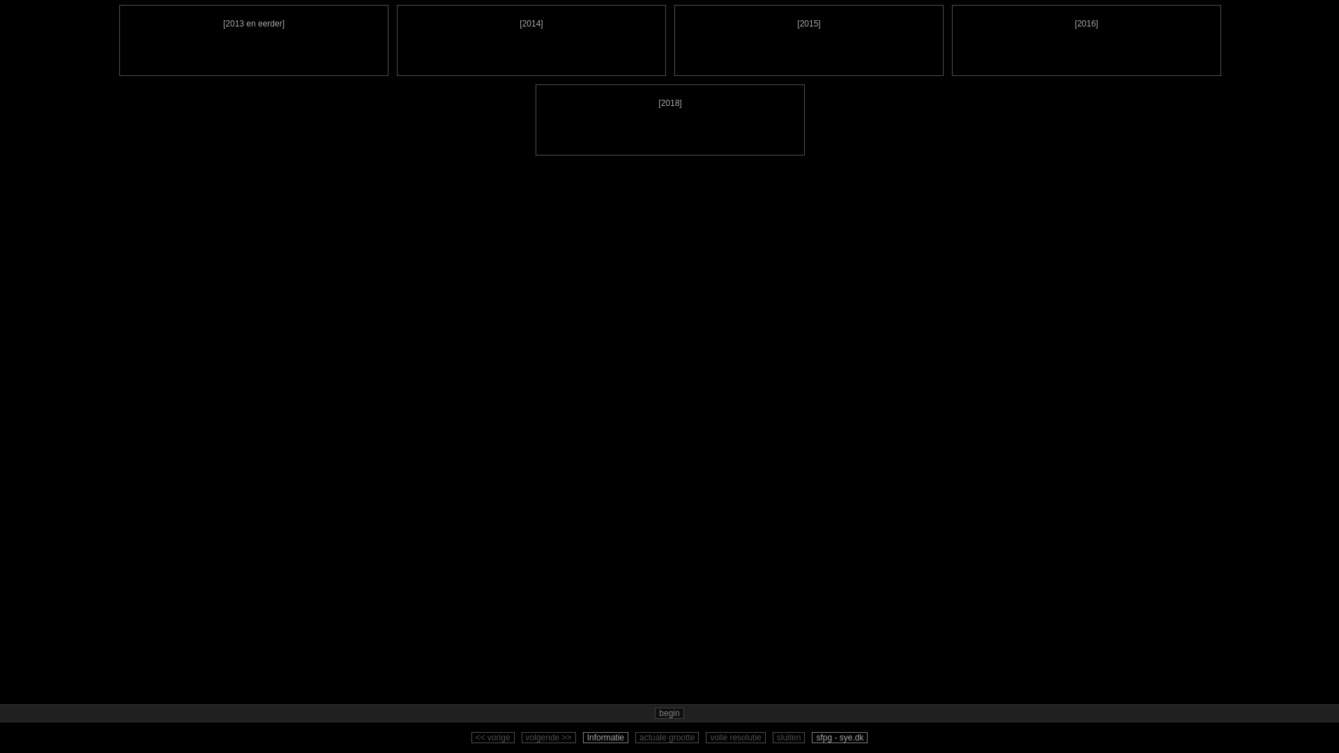  What do you see at coordinates (669, 713) in the screenshot?
I see `begin` at bounding box center [669, 713].